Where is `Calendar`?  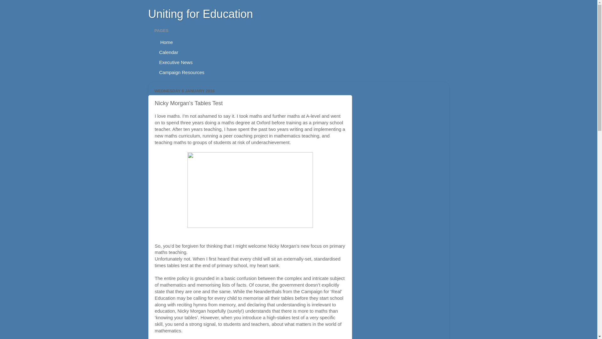 Calendar is located at coordinates (168, 52).